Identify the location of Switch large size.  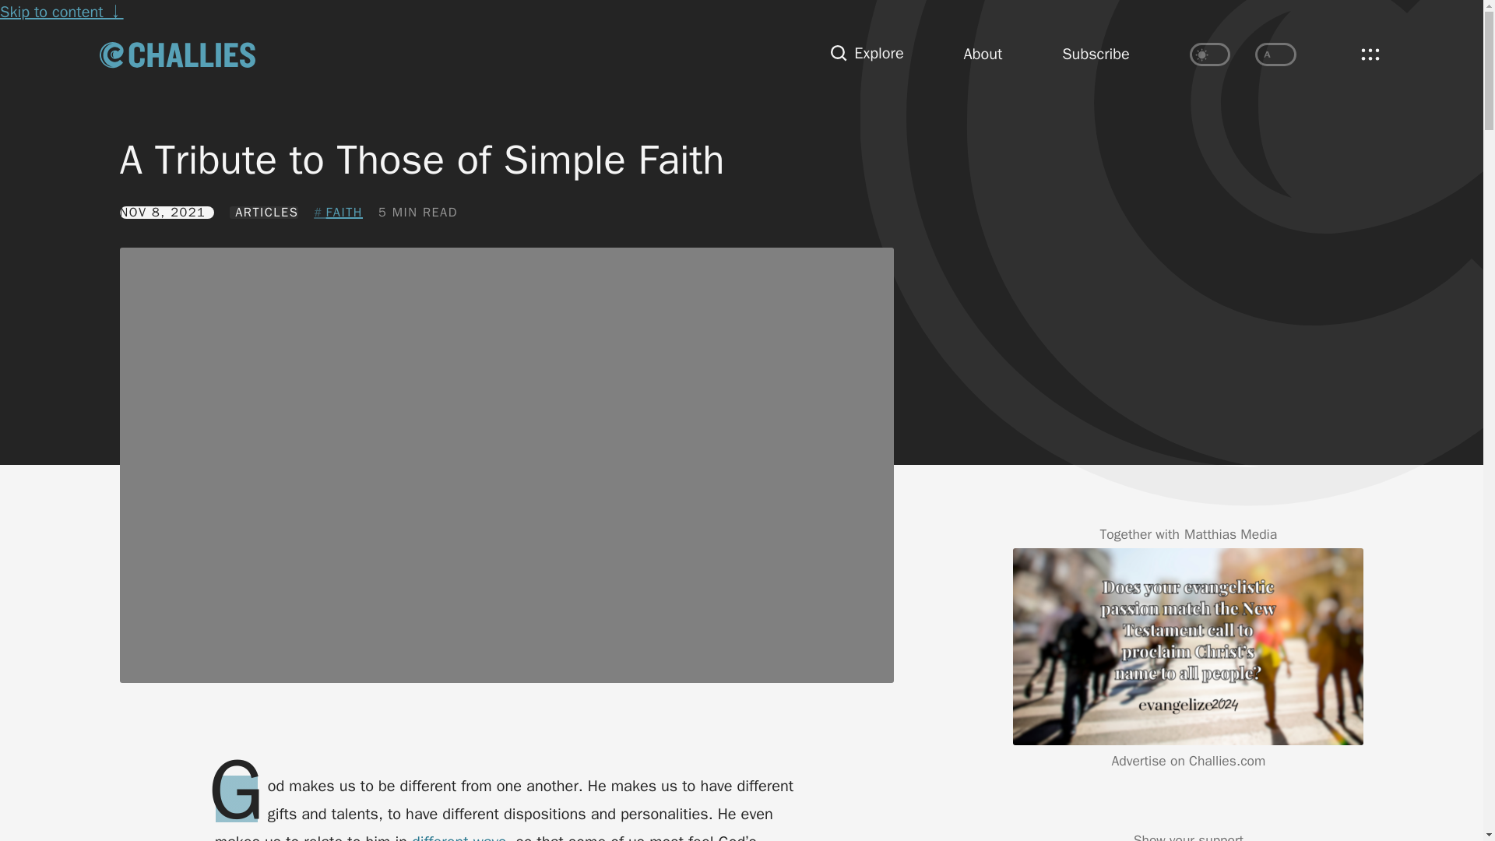
(1275, 55).